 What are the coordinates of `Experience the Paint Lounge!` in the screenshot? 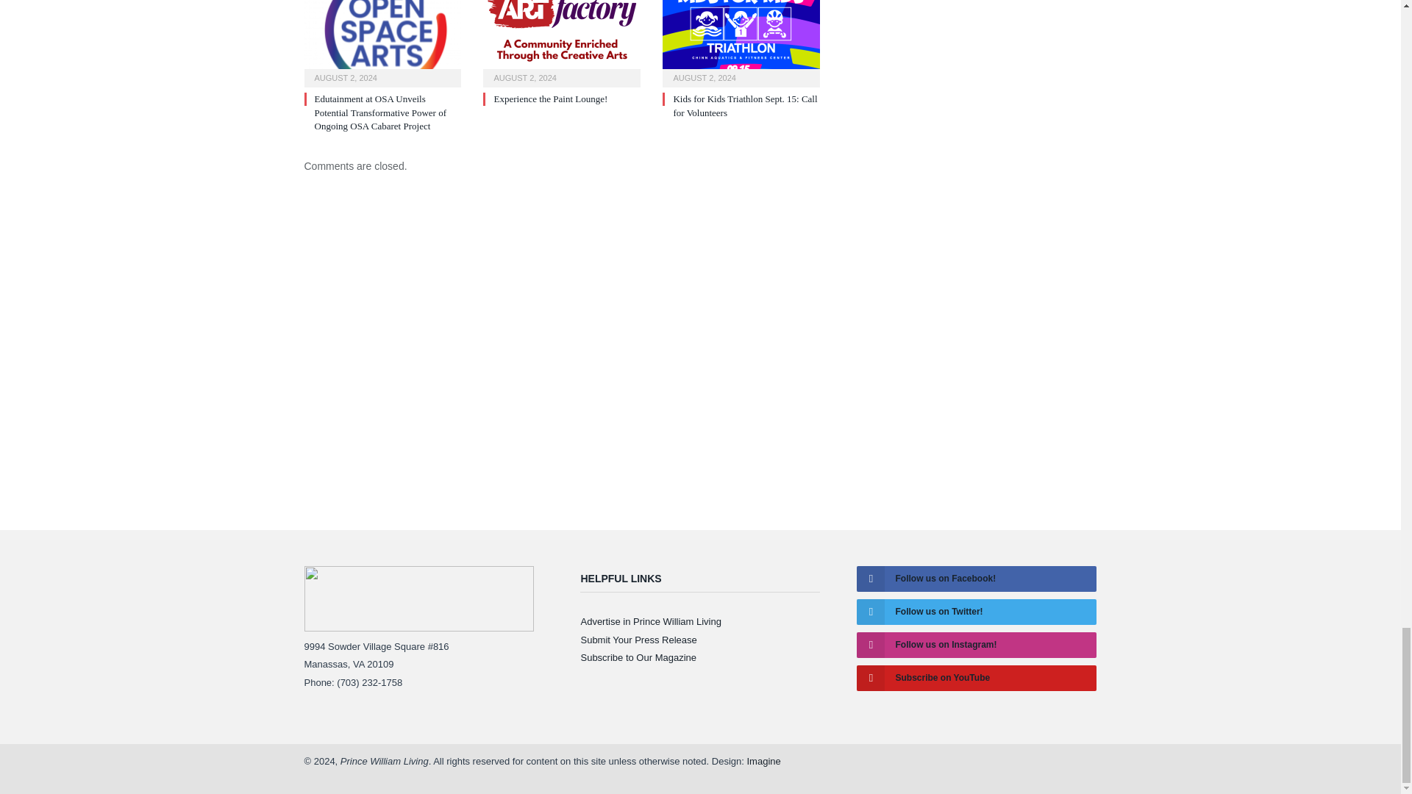 It's located at (562, 42).